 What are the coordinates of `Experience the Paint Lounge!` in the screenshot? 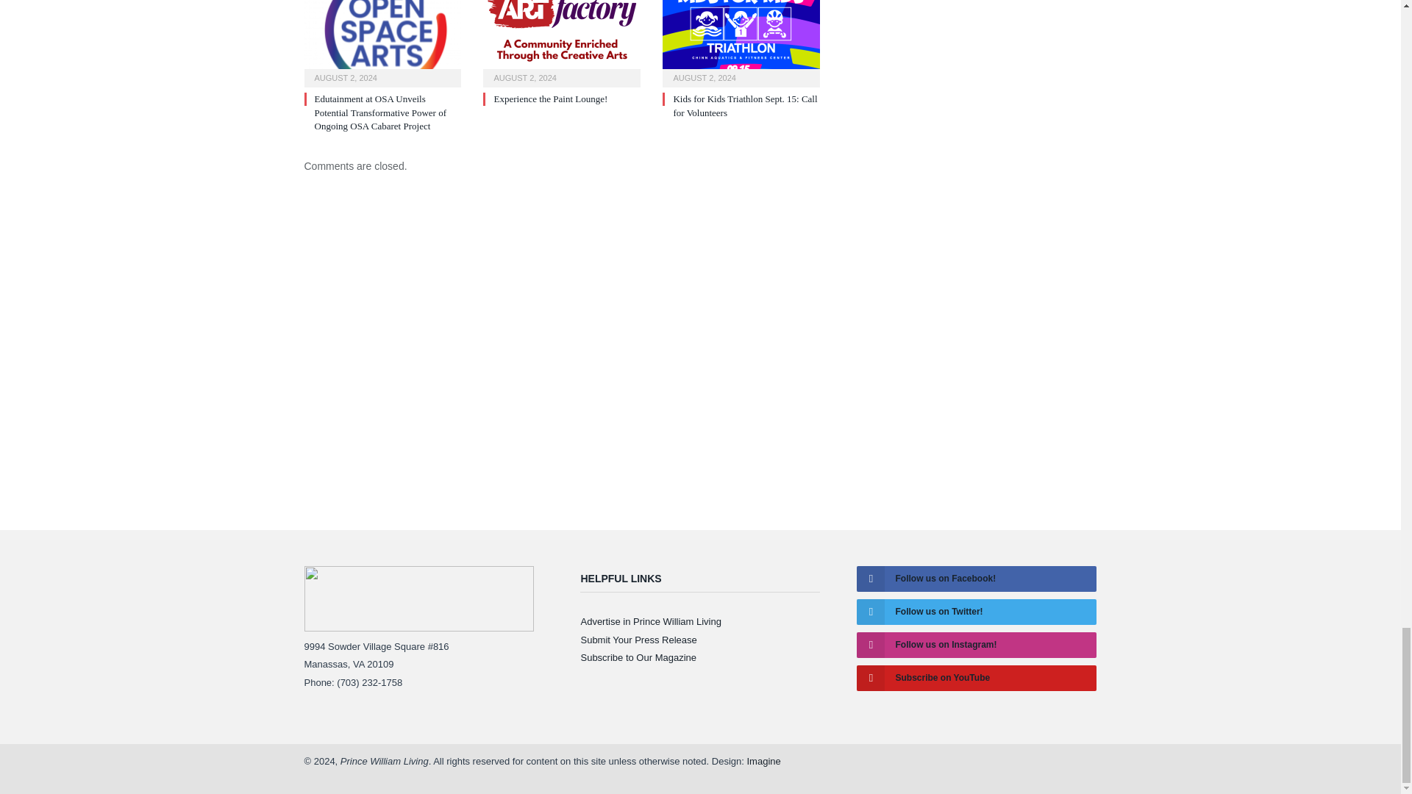 It's located at (562, 42).